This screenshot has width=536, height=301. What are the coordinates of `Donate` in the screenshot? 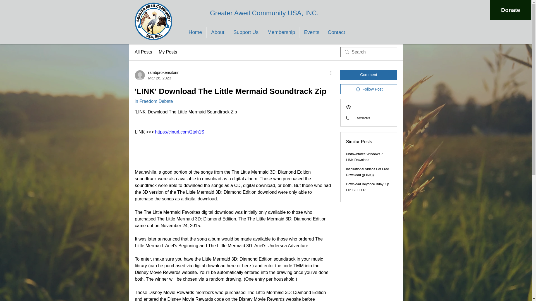 It's located at (510, 10).